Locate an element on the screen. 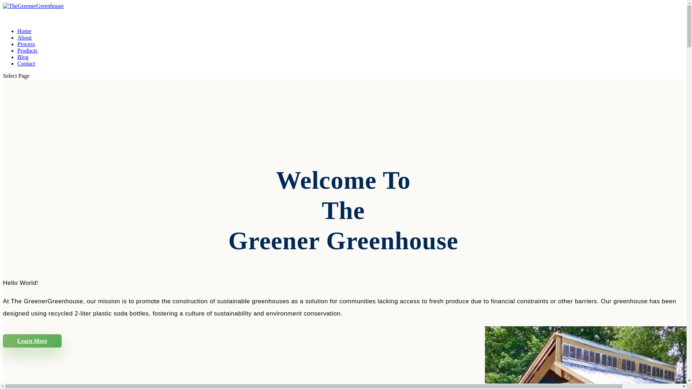 This screenshot has height=389, width=692. Learn More is located at coordinates (32, 341).